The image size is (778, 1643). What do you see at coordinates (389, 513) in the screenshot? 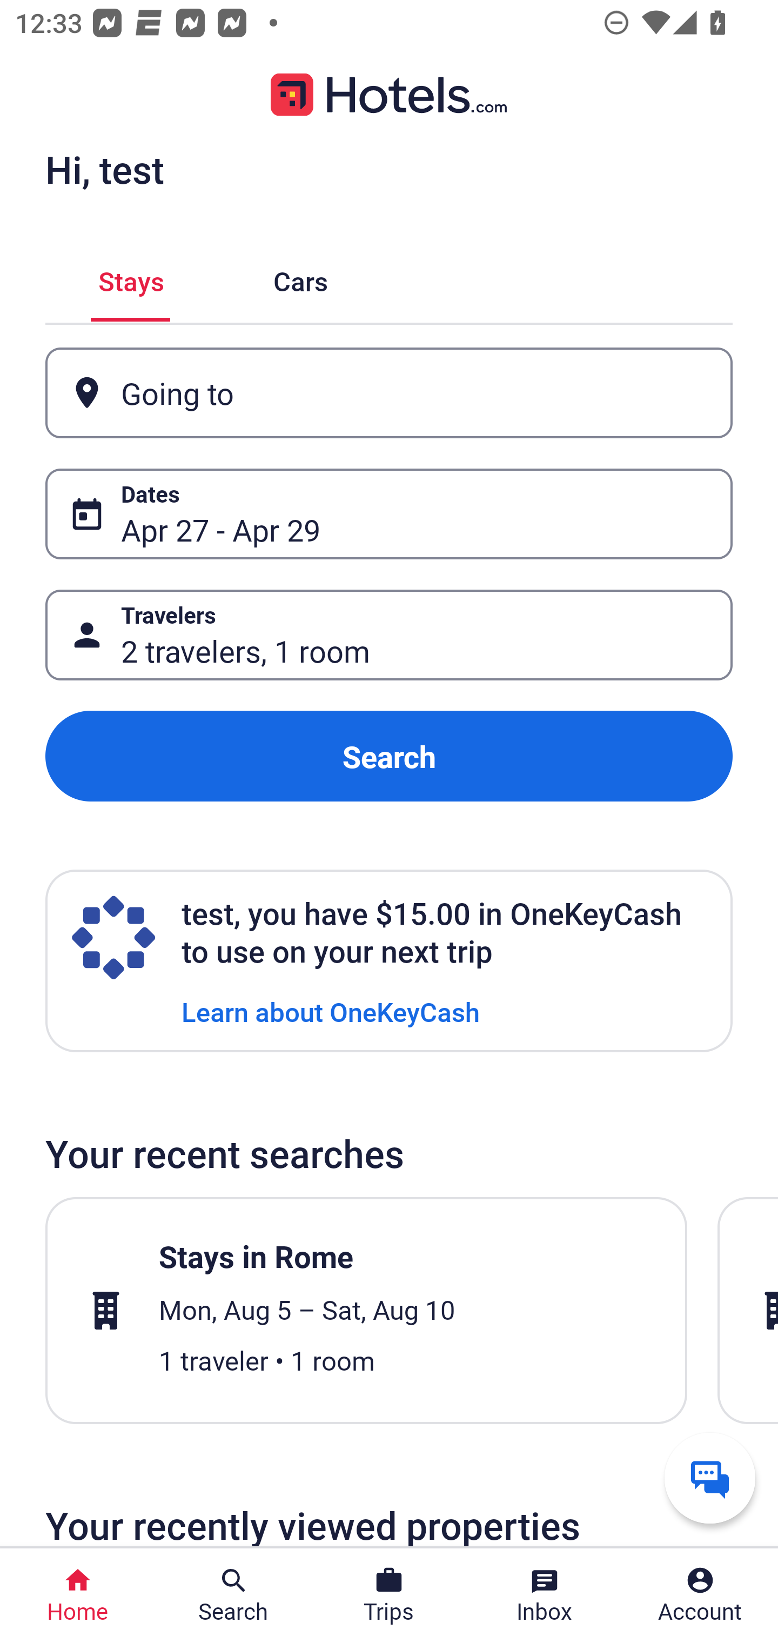
I see `Dates Button Apr 27 - Apr 29` at bounding box center [389, 513].